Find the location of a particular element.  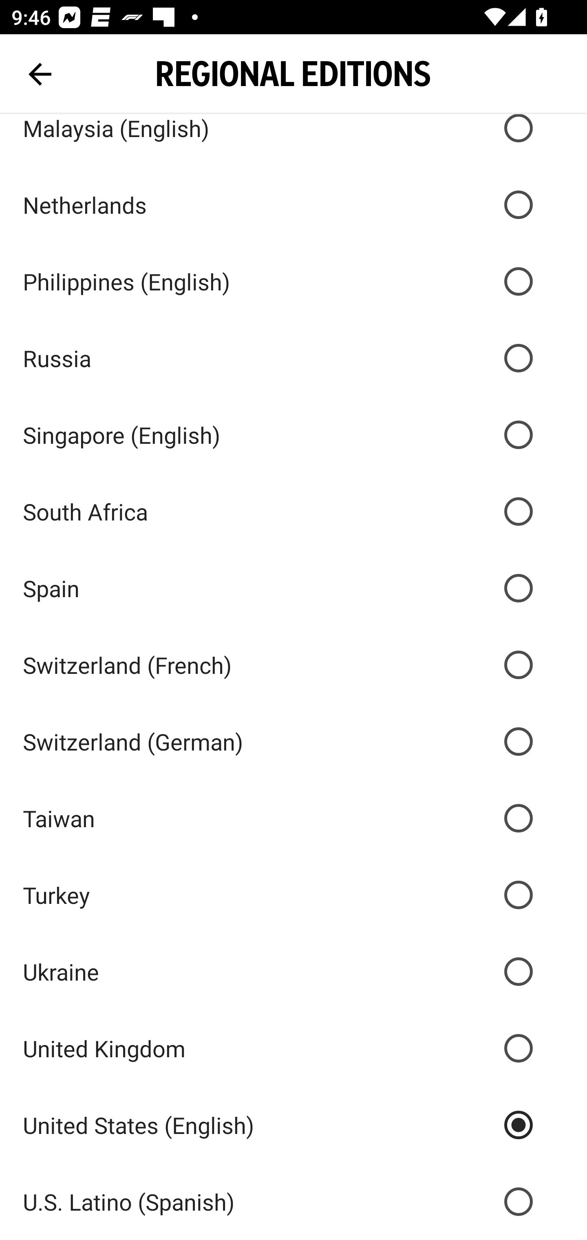

U.S. Latino (Spanish) is located at coordinates (293, 1202).